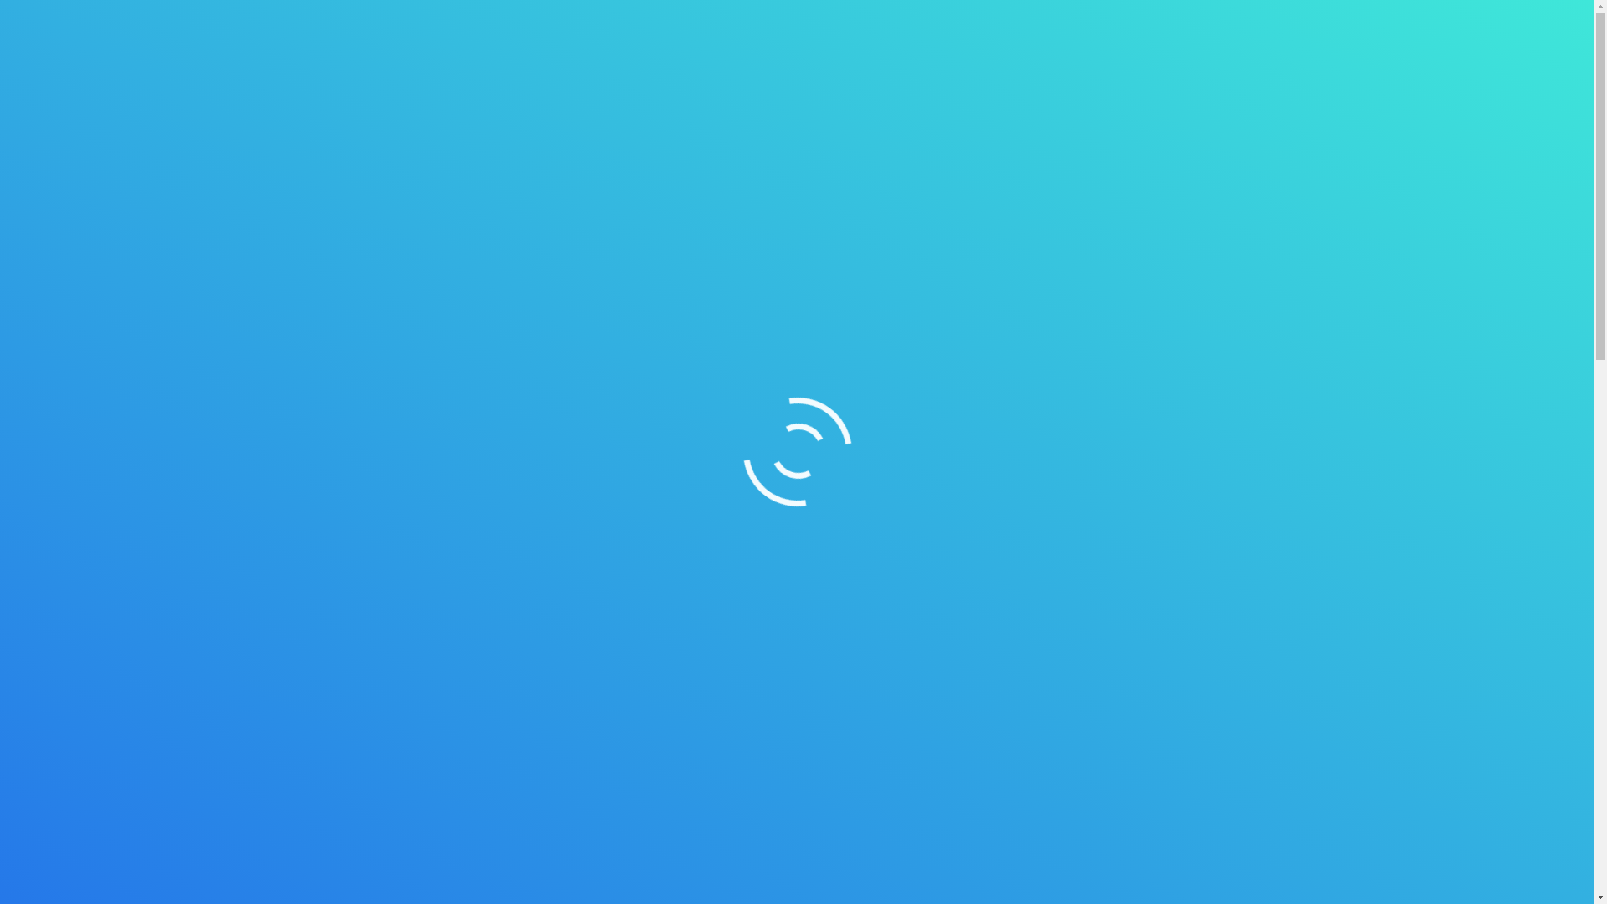  What do you see at coordinates (978, 19) in the screenshot?
I see `1-877-584-7475` at bounding box center [978, 19].